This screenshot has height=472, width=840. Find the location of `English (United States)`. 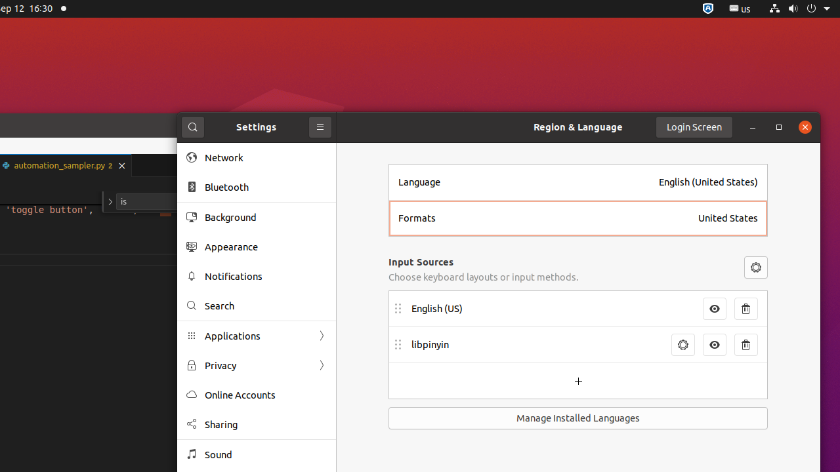

English (United States) is located at coordinates (709, 182).